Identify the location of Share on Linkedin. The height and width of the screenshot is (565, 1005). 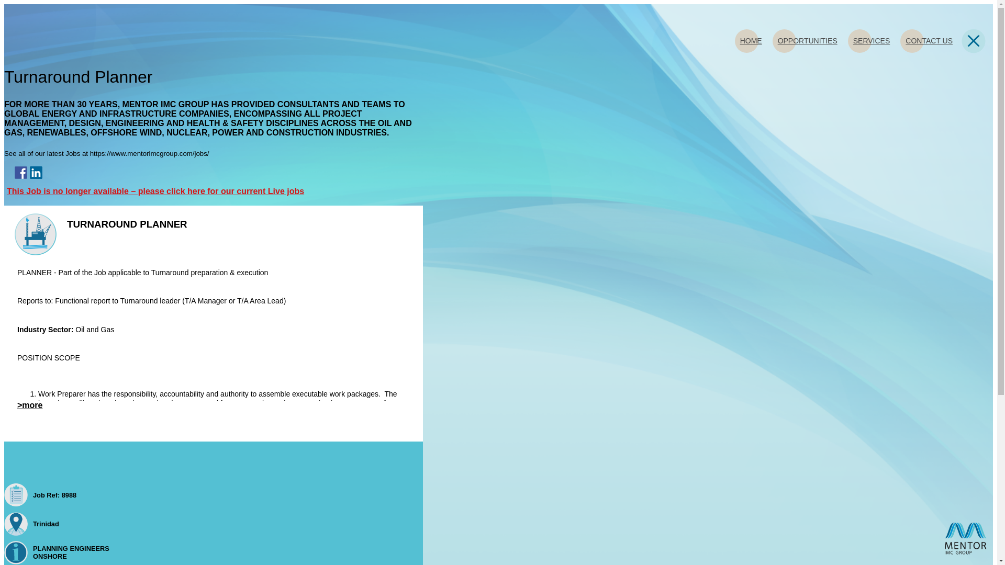
(36, 175).